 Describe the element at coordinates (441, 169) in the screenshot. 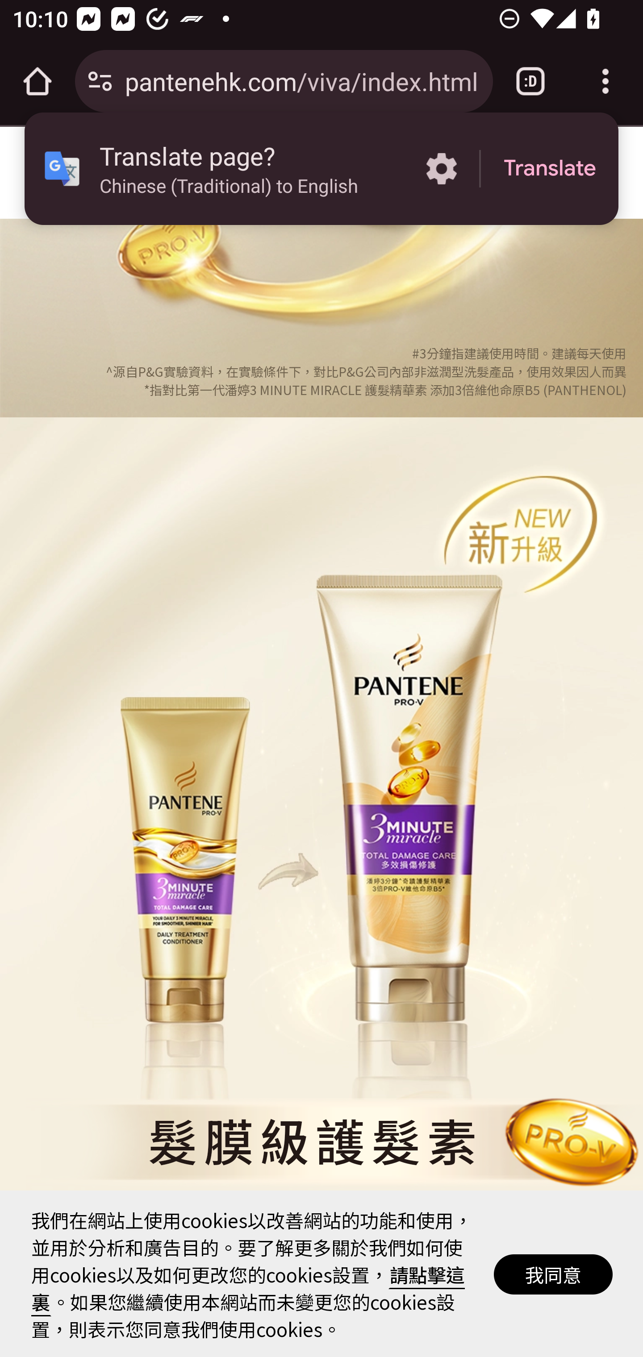

I see `More options in the Translate page?` at that location.